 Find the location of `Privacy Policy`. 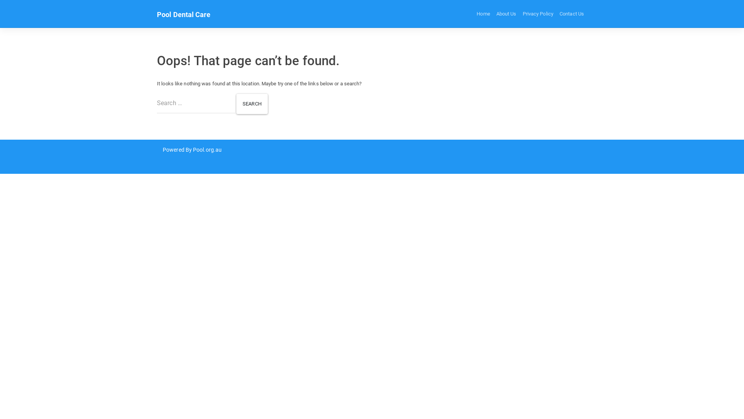

Privacy Policy is located at coordinates (538, 14).